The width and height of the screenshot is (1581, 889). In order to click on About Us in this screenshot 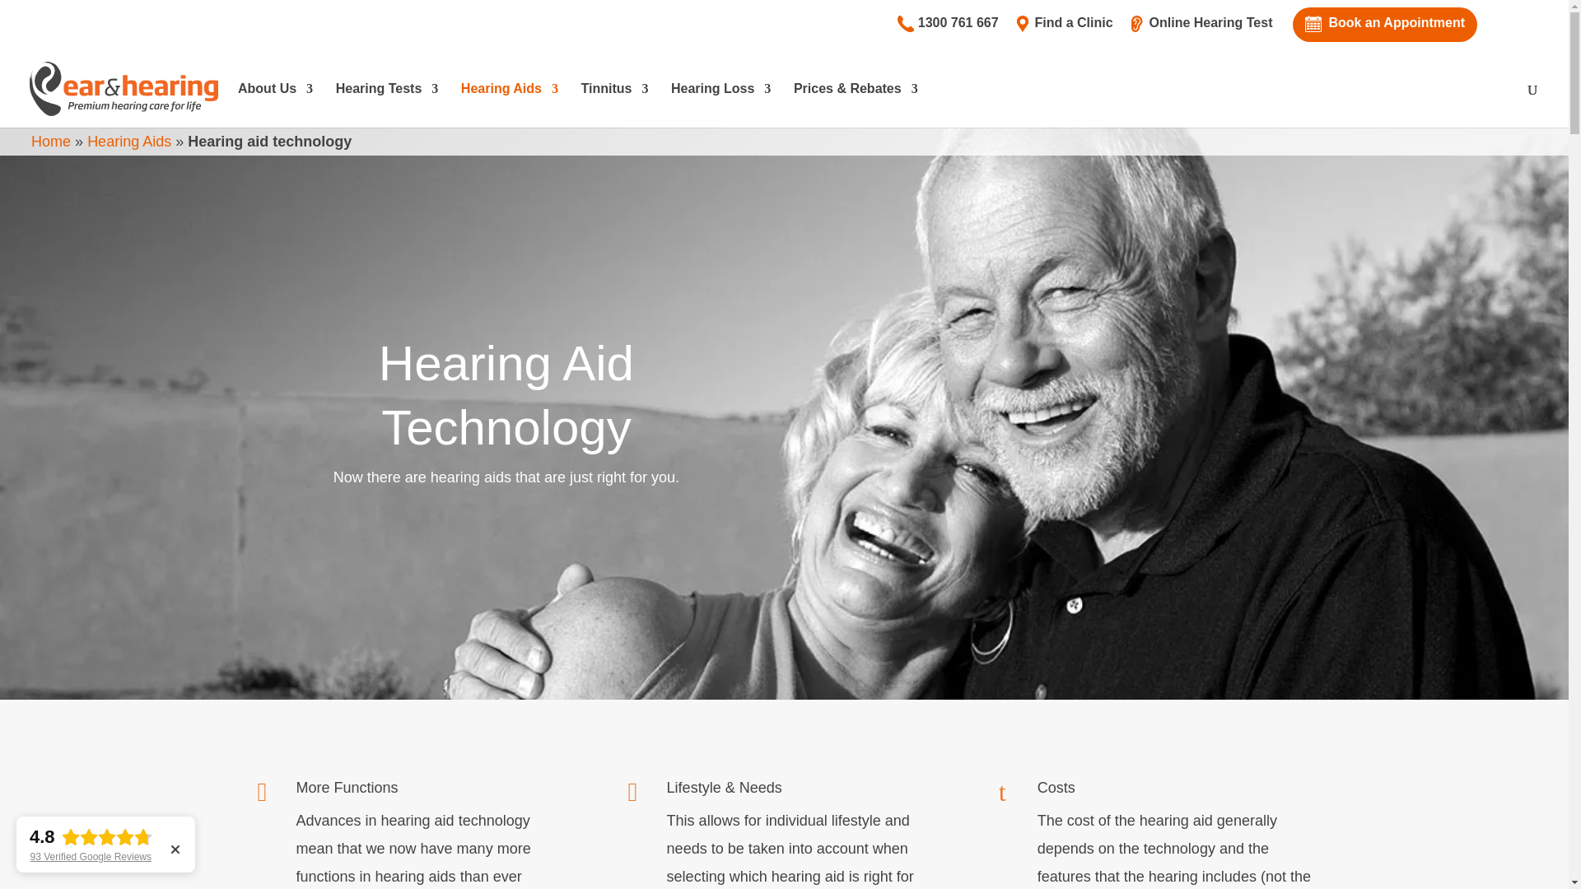, I will do `click(275, 105)`.